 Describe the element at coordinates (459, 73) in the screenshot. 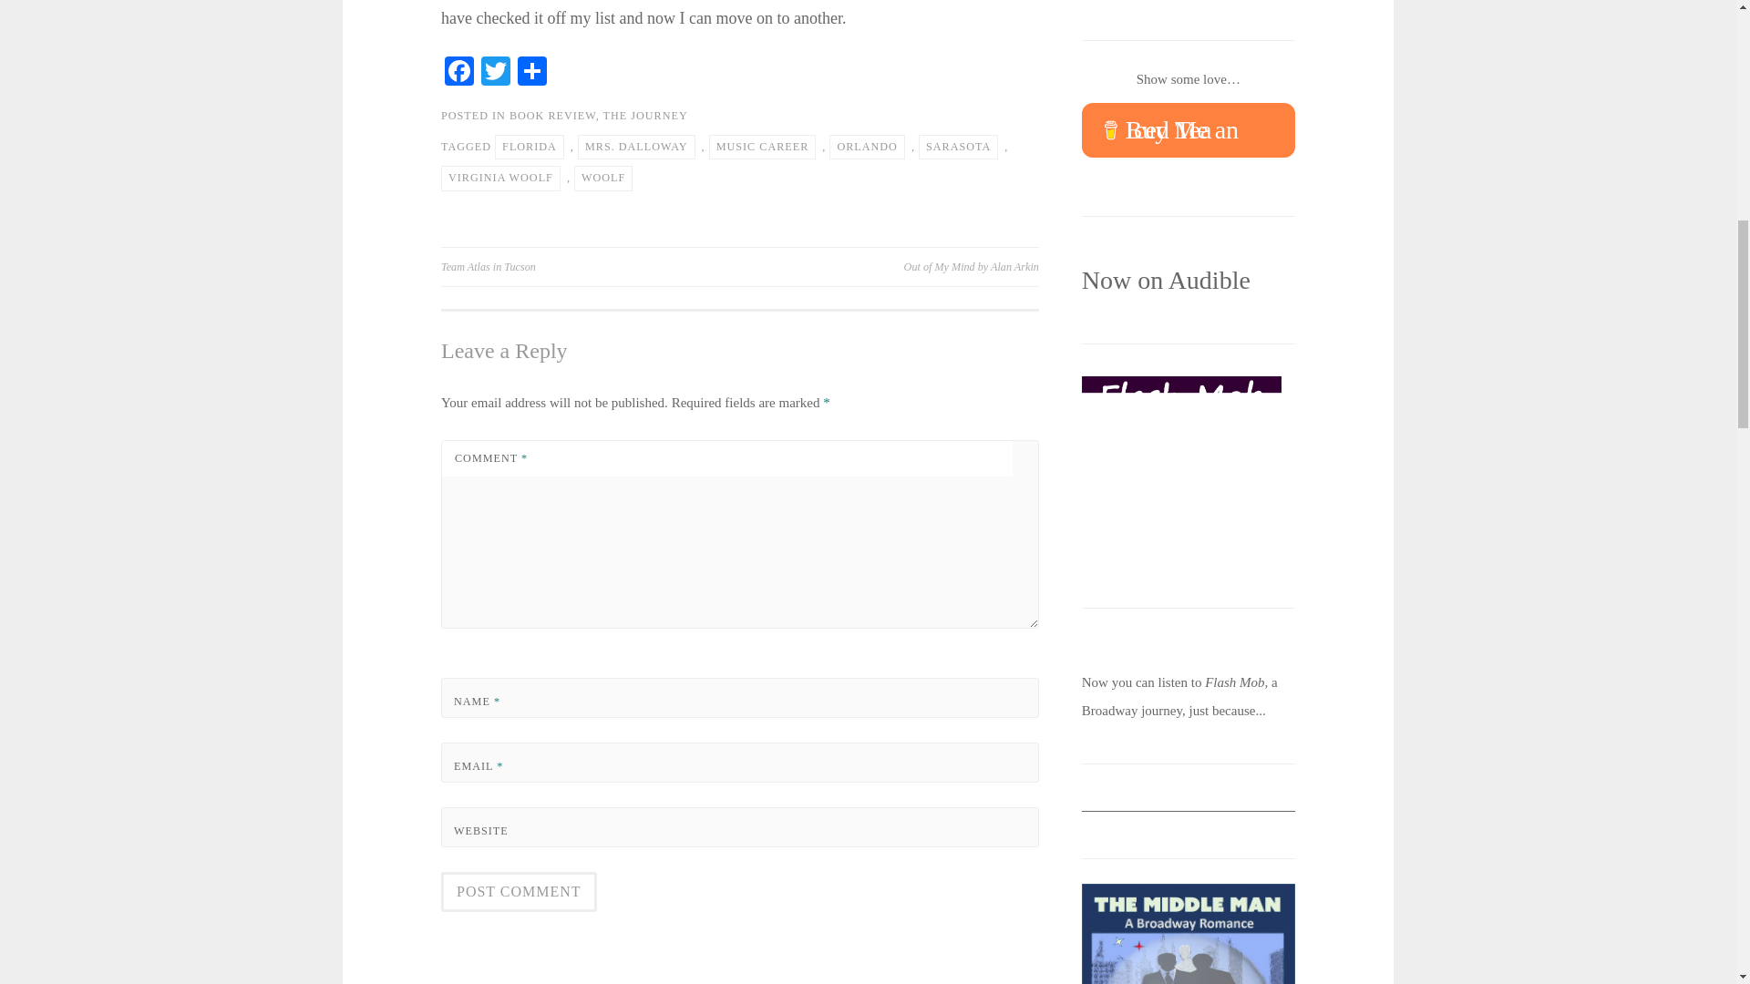

I see `Facebook` at that location.